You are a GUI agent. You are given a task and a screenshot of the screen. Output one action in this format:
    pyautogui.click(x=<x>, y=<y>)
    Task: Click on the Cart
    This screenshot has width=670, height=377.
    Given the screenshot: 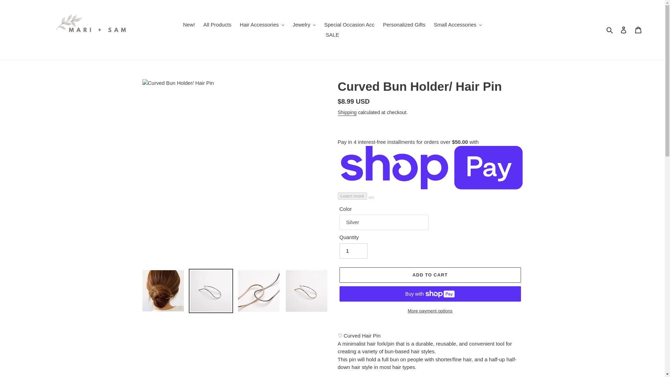 What is the action you would take?
    pyautogui.click(x=638, y=29)
    